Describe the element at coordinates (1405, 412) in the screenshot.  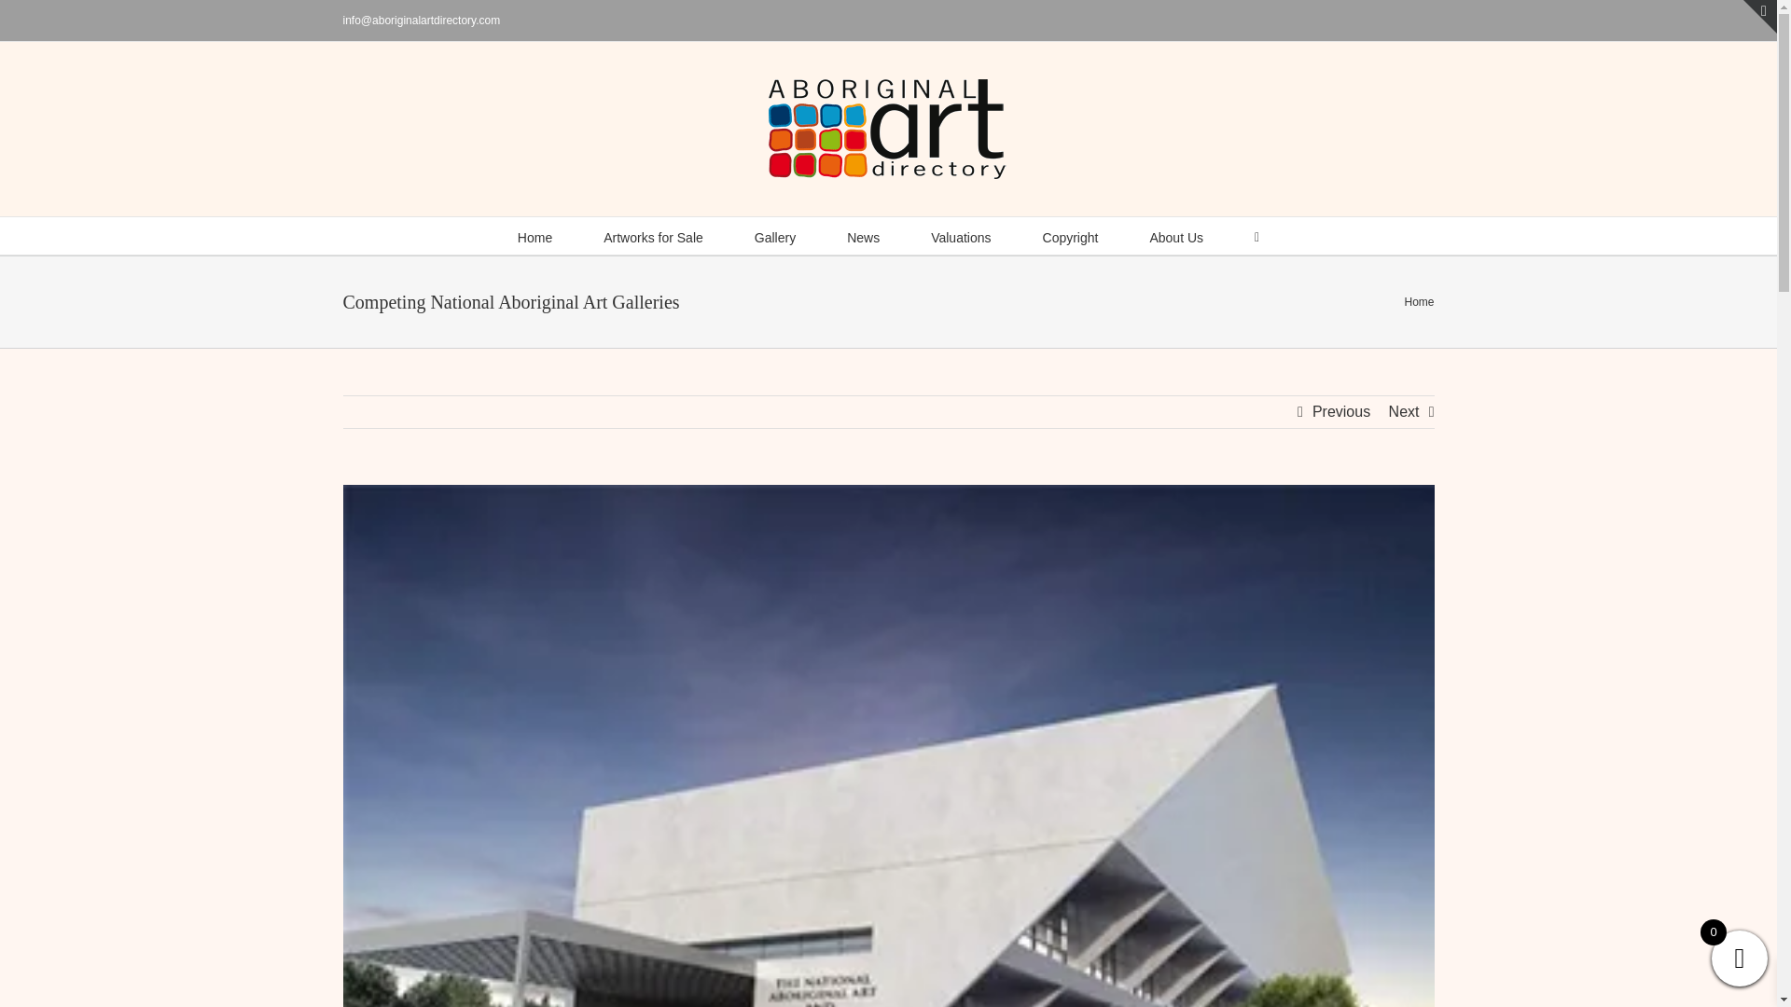
I see `Next` at that location.